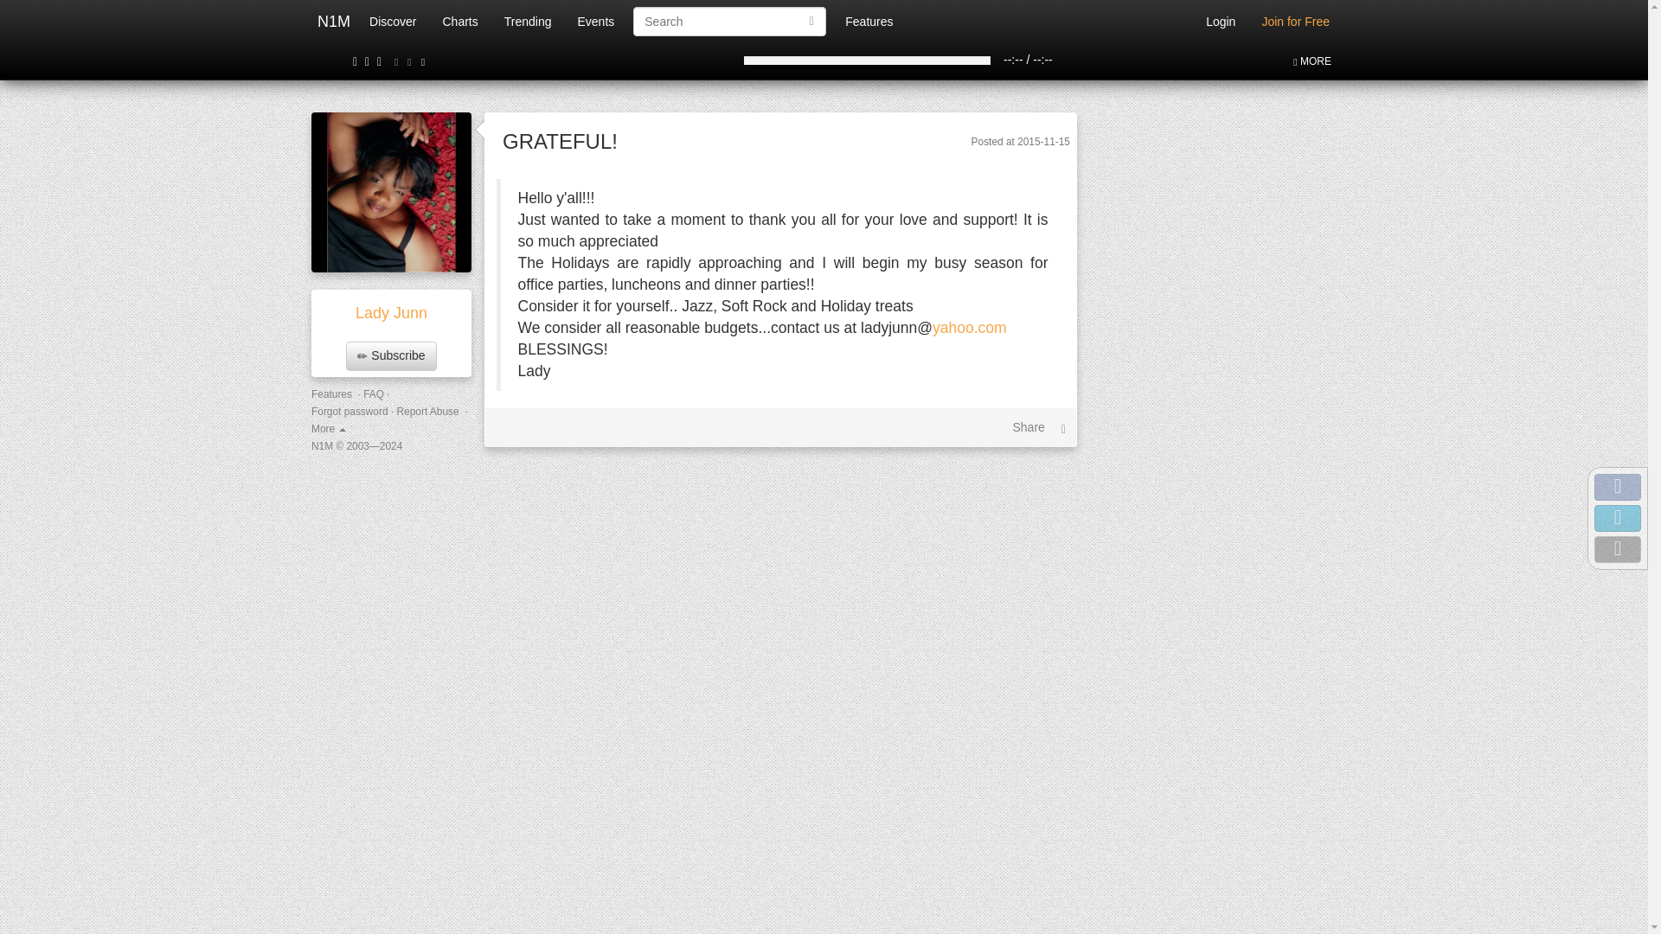 Image resolution: width=1661 pixels, height=934 pixels. Describe the element at coordinates (374, 394) in the screenshot. I see `FAQ` at that location.